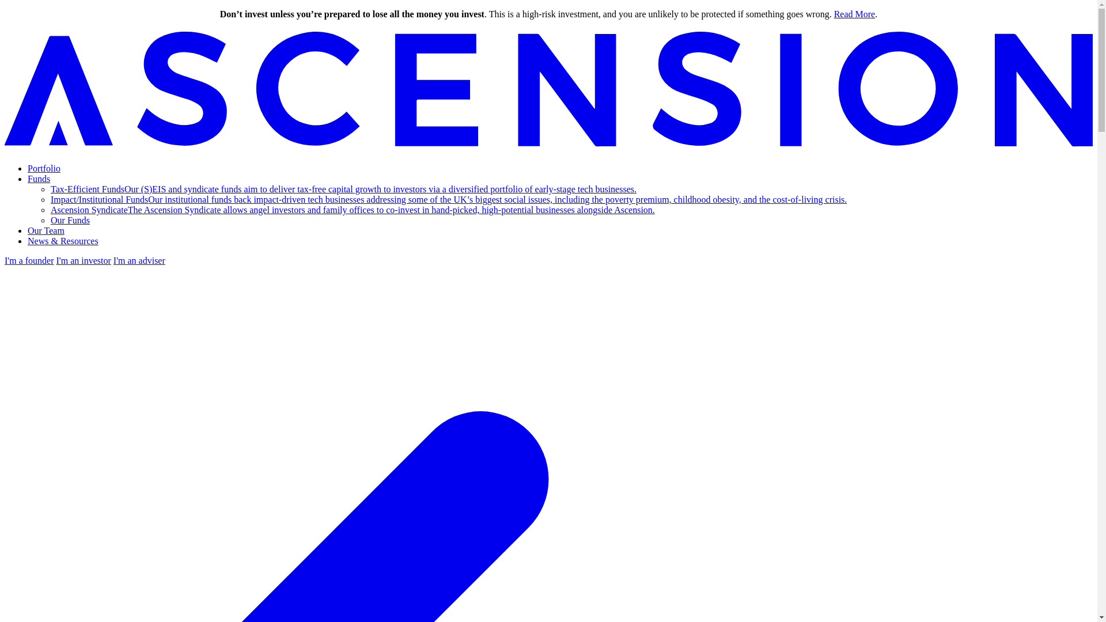  What do you see at coordinates (44, 168) in the screenshot?
I see `Portfolio` at bounding box center [44, 168].